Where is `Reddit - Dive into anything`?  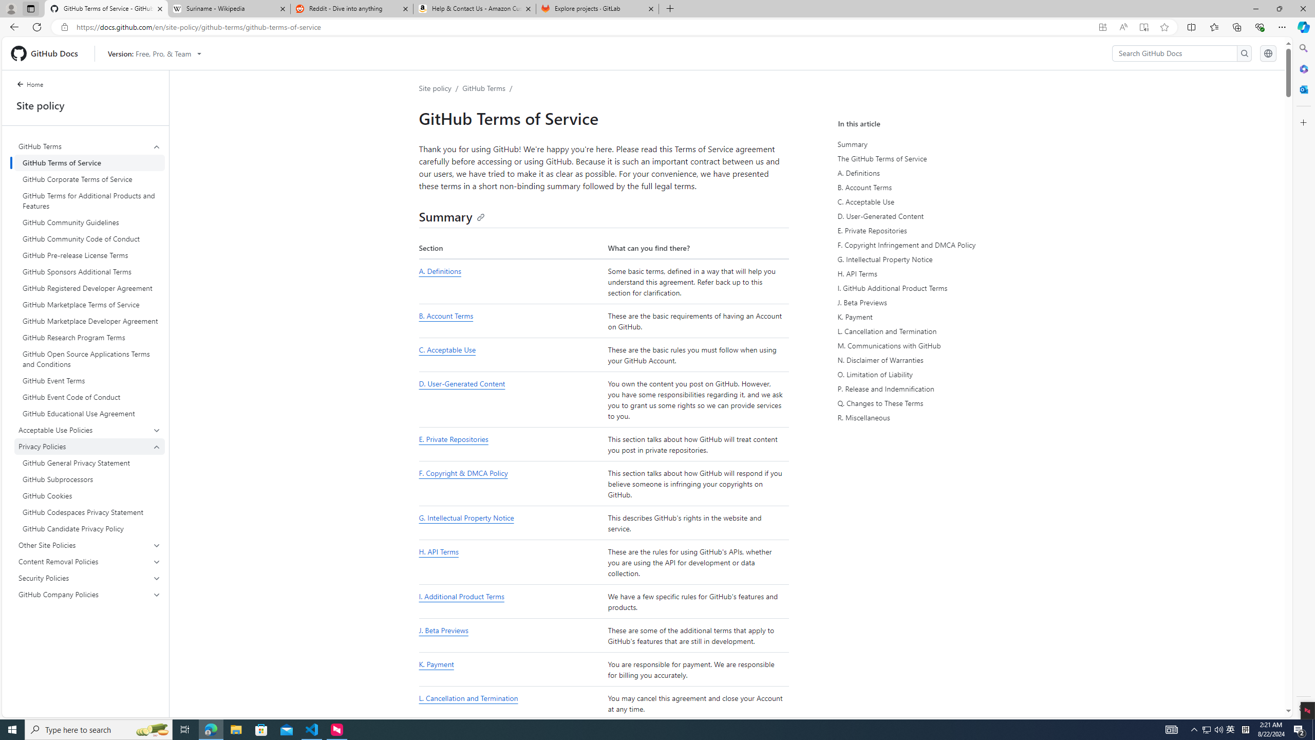 Reddit - Dive into anything is located at coordinates (352, 9).